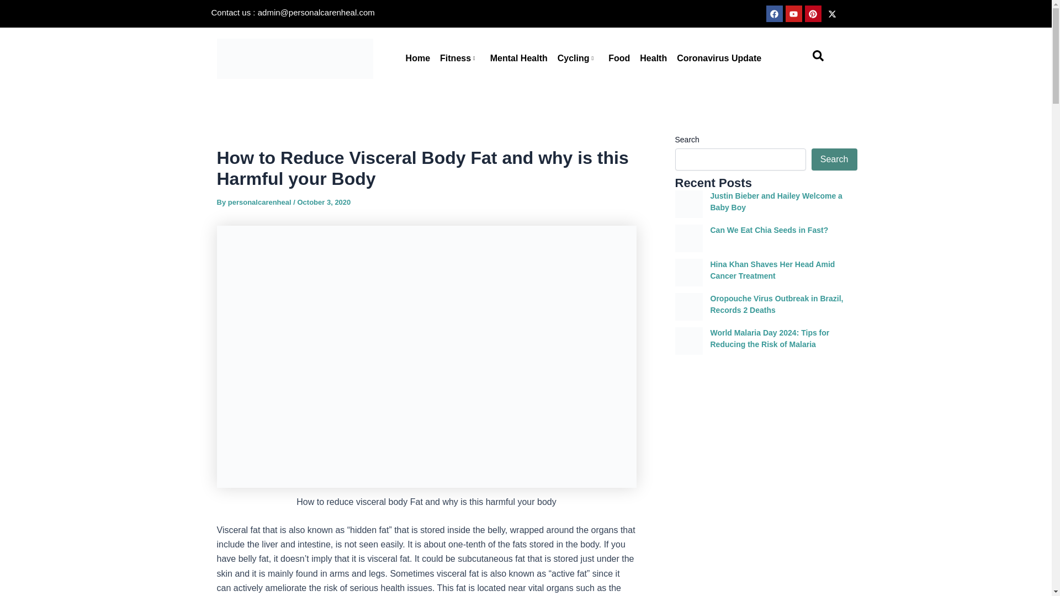 The image size is (1060, 596). I want to click on Cycling, so click(577, 58).